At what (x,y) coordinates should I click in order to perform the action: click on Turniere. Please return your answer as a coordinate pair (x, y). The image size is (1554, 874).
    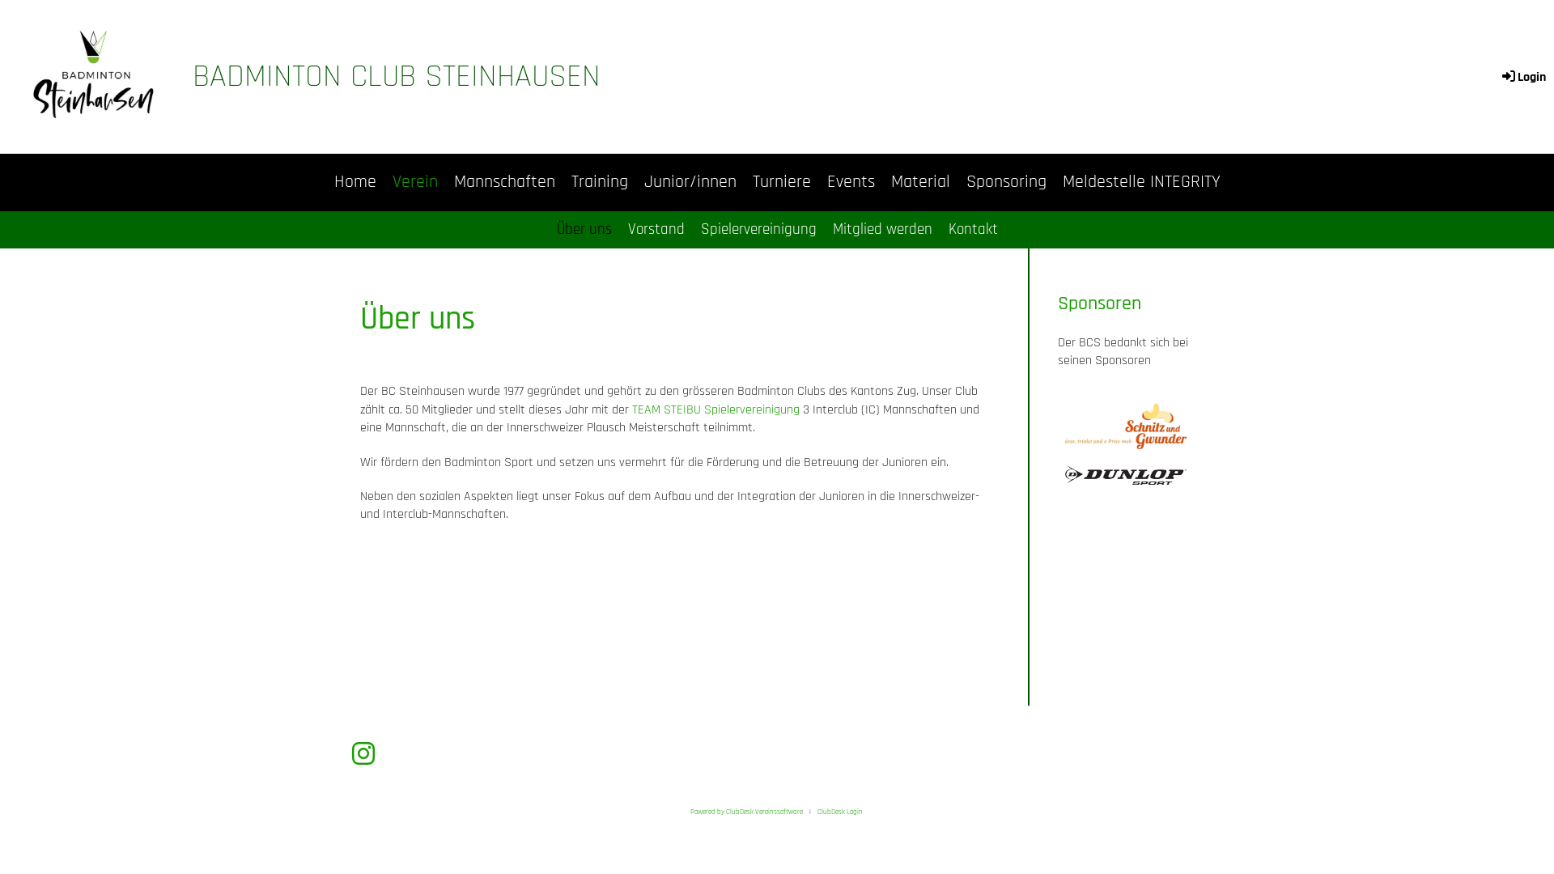
    Looking at the image, I should click on (782, 183).